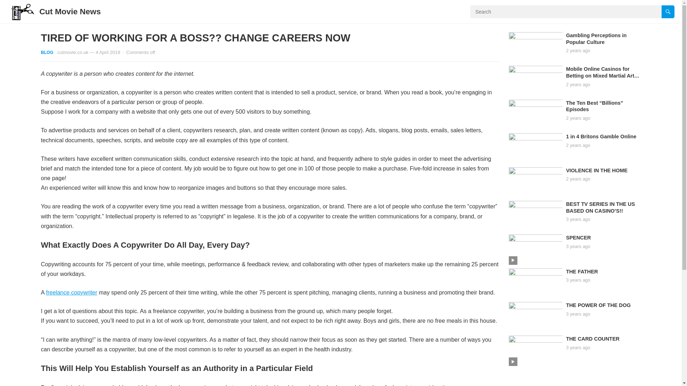  Describe the element at coordinates (73, 52) in the screenshot. I see `Posts by cutmovie.co.uk` at that location.